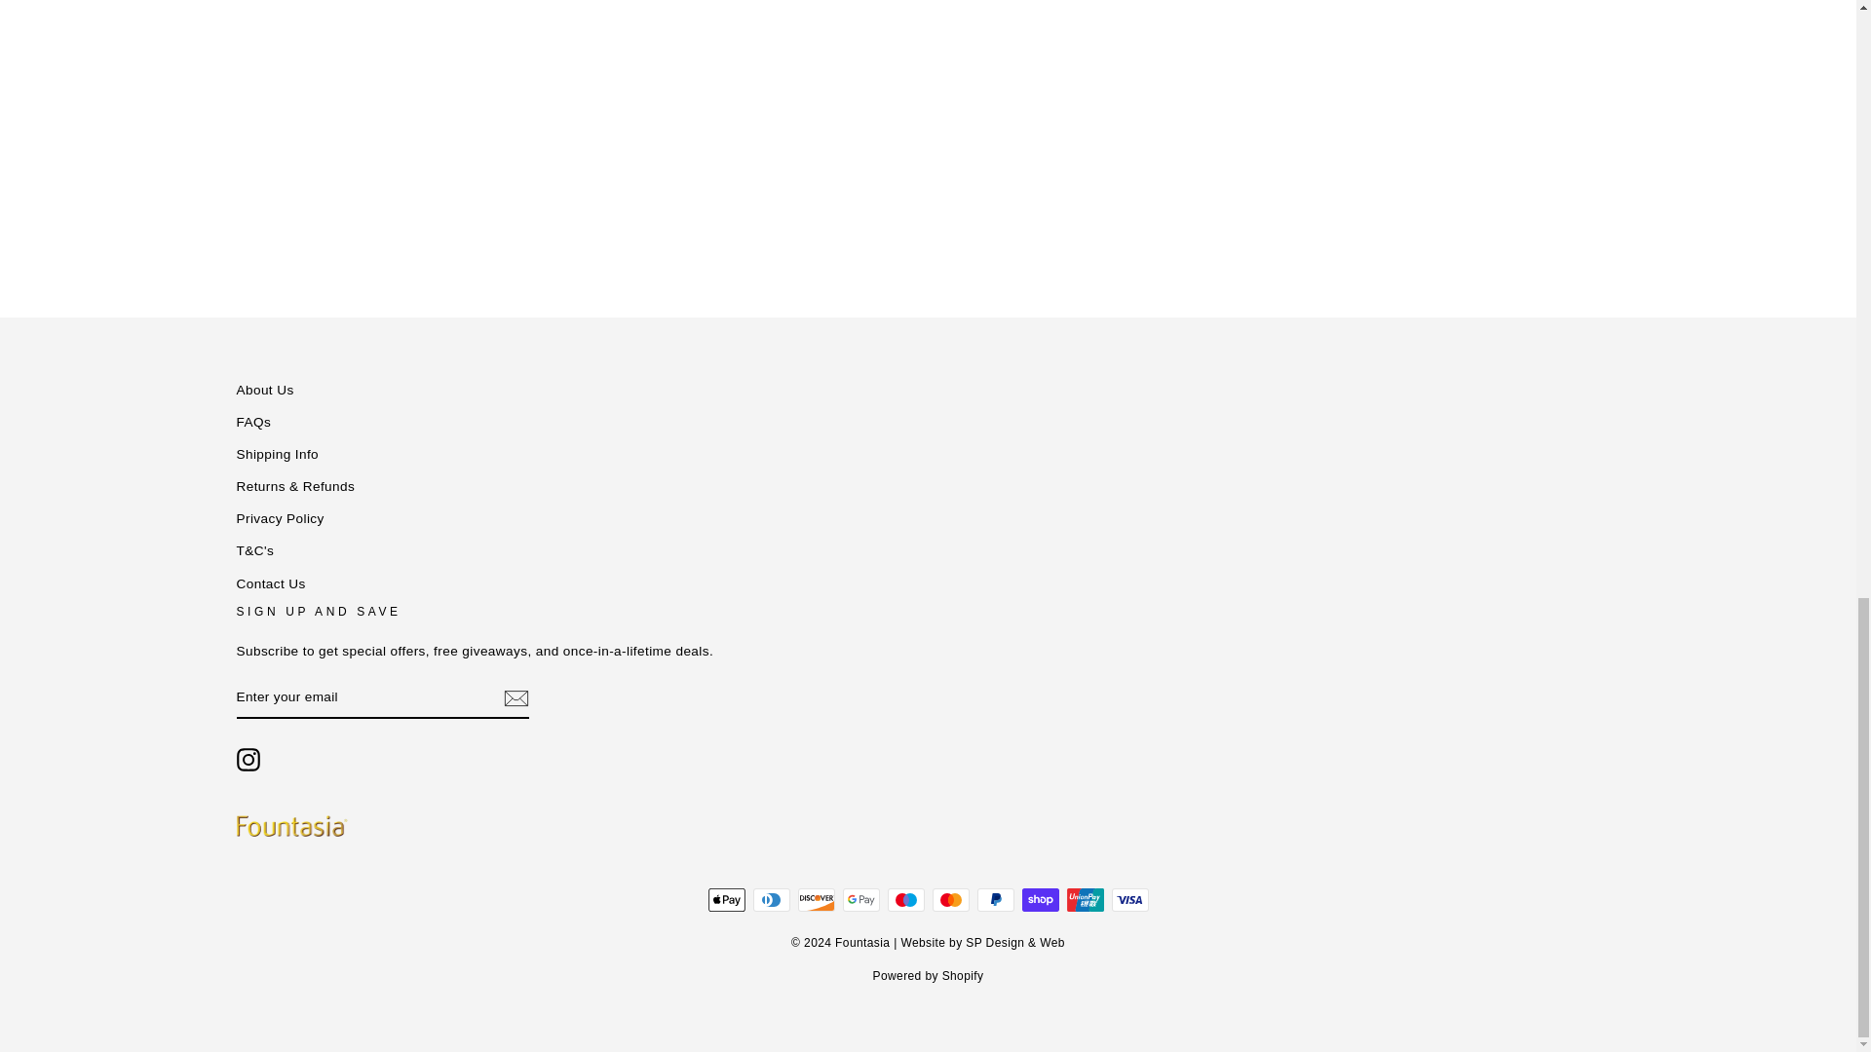 The image size is (1871, 1052). Describe the element at coordinates (725, 900) in the screenshot. I see `Apple Pay` at that location.